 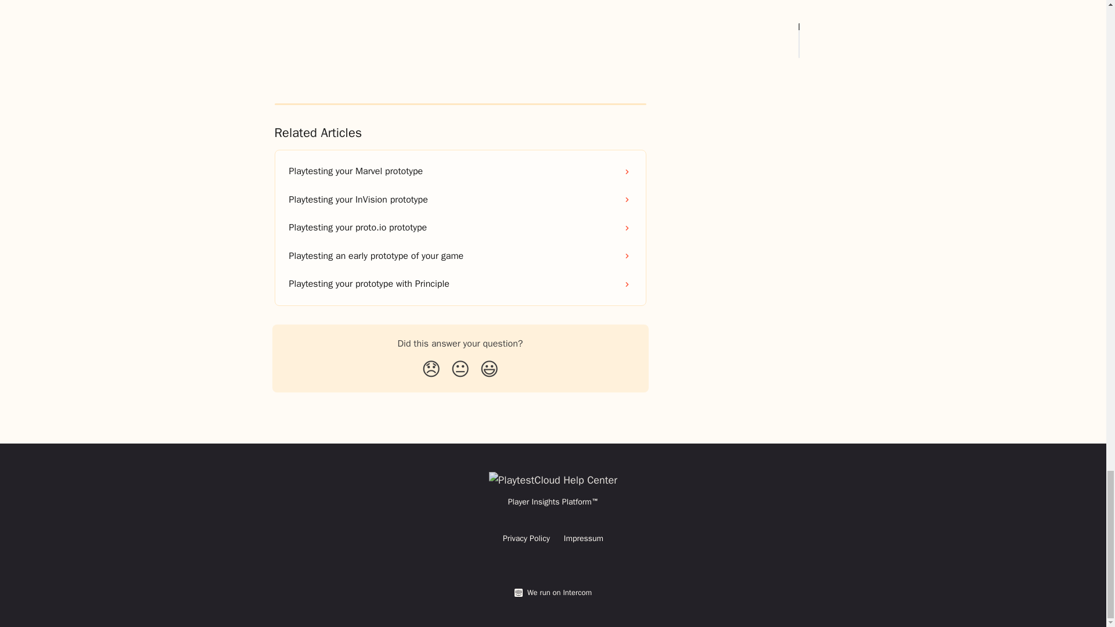 I want to click on Privacy Policy, so click(x=526, y=539).